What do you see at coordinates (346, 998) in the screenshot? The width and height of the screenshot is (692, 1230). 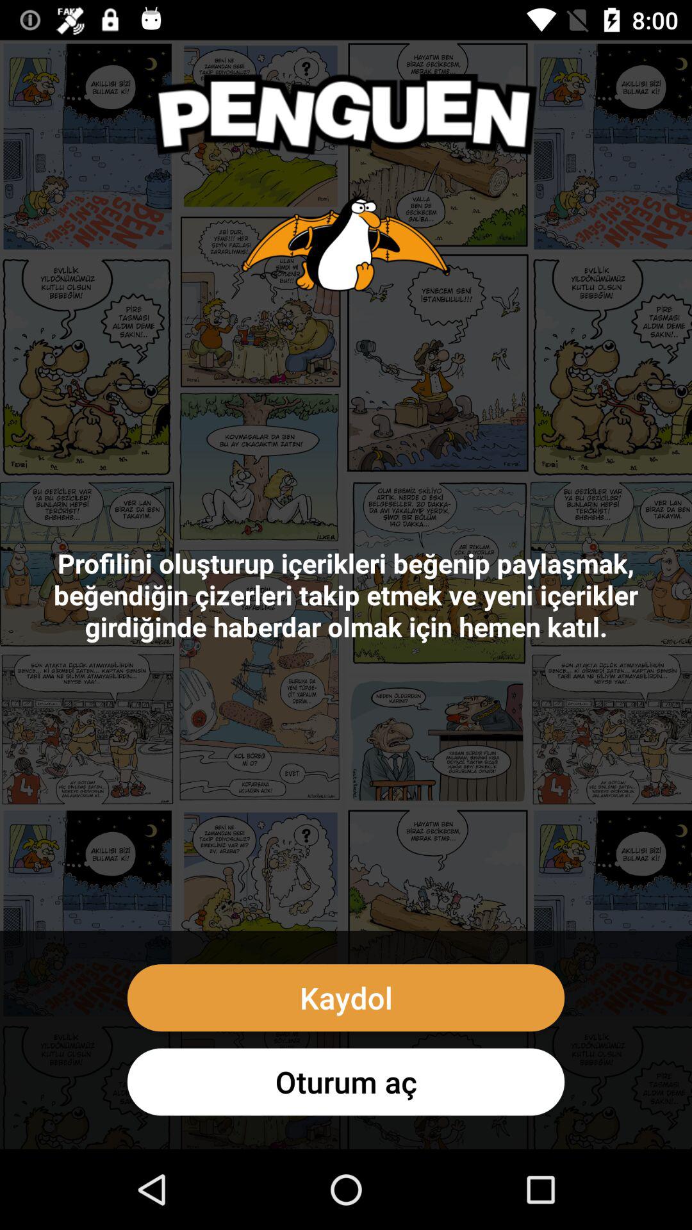 I see `click the kaydol item` at bounding box center [346, 998].